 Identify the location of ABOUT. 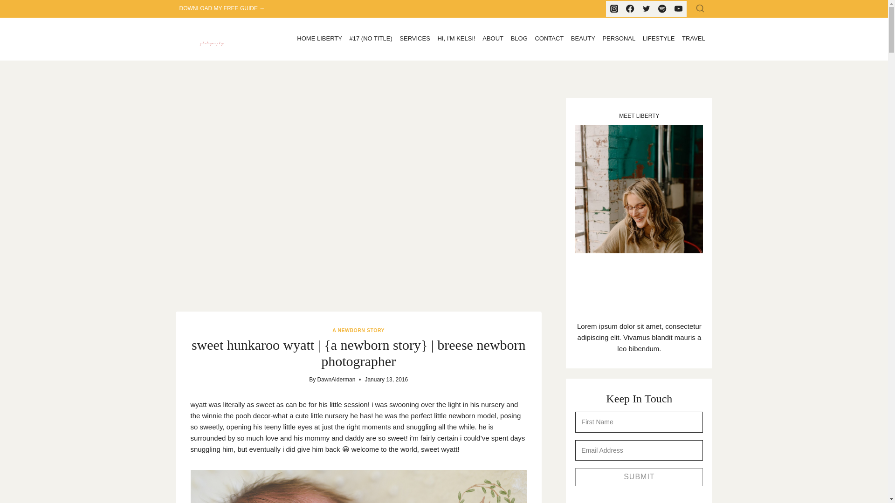
(492, 39).